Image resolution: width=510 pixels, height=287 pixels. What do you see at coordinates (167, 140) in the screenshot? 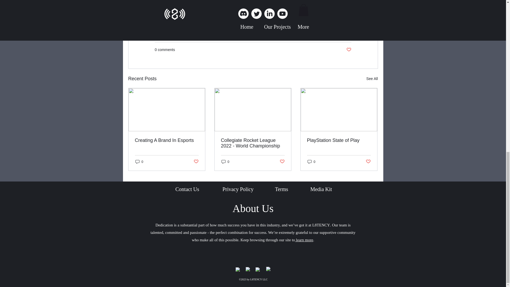
I see `Creating A Brand In Esports` at bounding box center [167, 140].